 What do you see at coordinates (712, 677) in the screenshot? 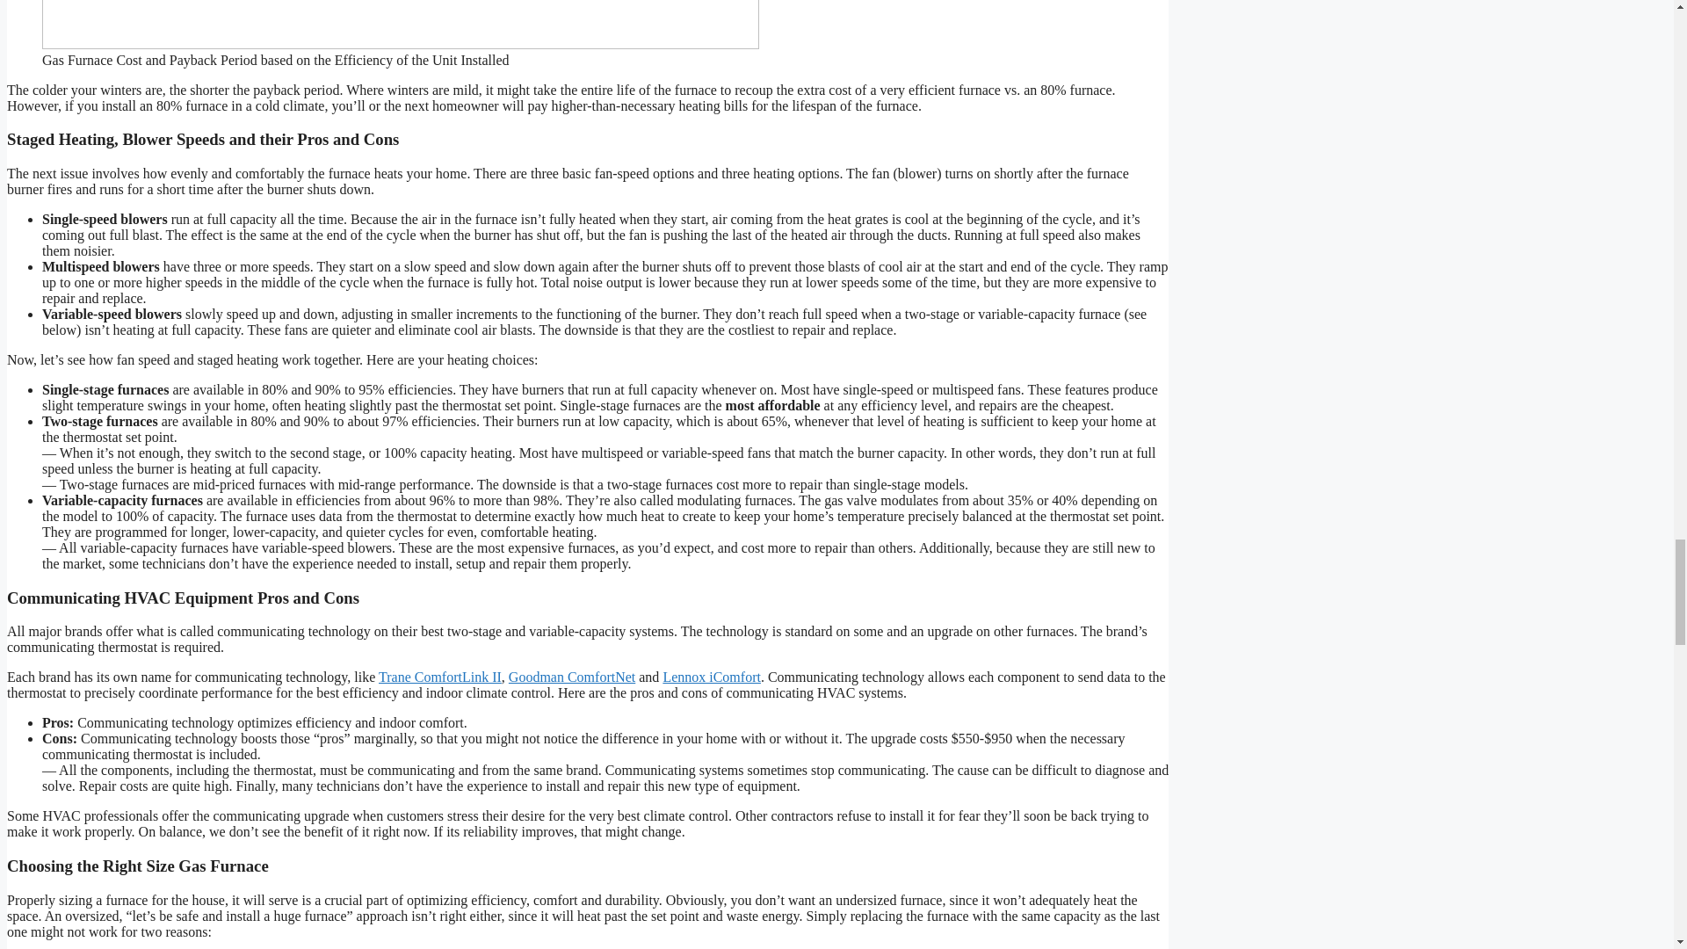
I see `Lennox iComfort` at bounding box center [712, 677].